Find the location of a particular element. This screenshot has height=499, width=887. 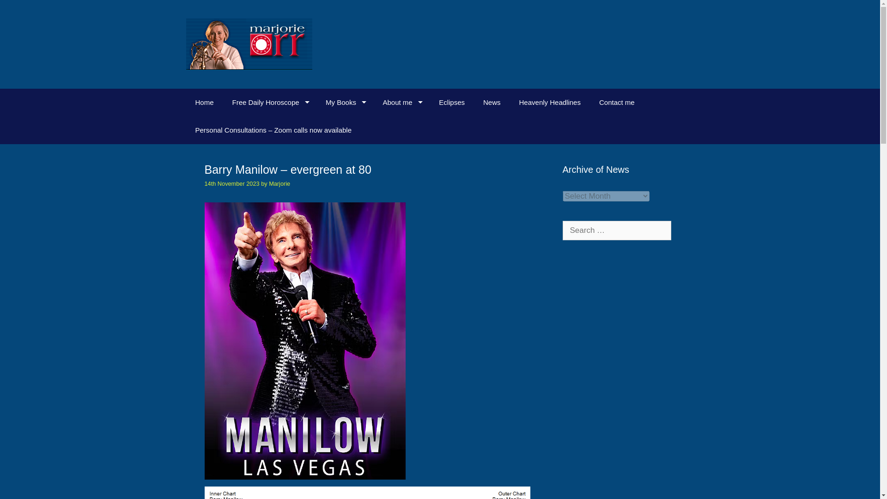

Search for: is located at coordinates (617, 230).